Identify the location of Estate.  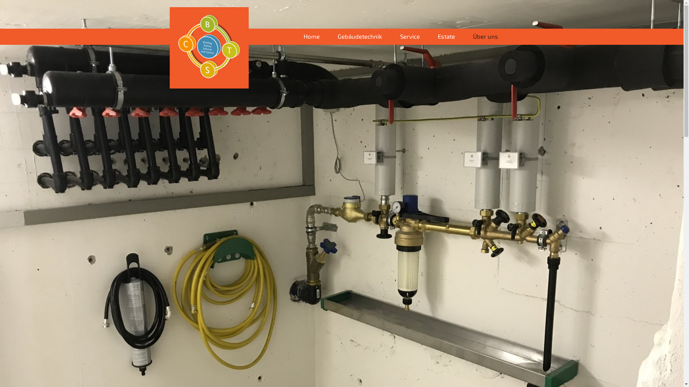
(446, 37).